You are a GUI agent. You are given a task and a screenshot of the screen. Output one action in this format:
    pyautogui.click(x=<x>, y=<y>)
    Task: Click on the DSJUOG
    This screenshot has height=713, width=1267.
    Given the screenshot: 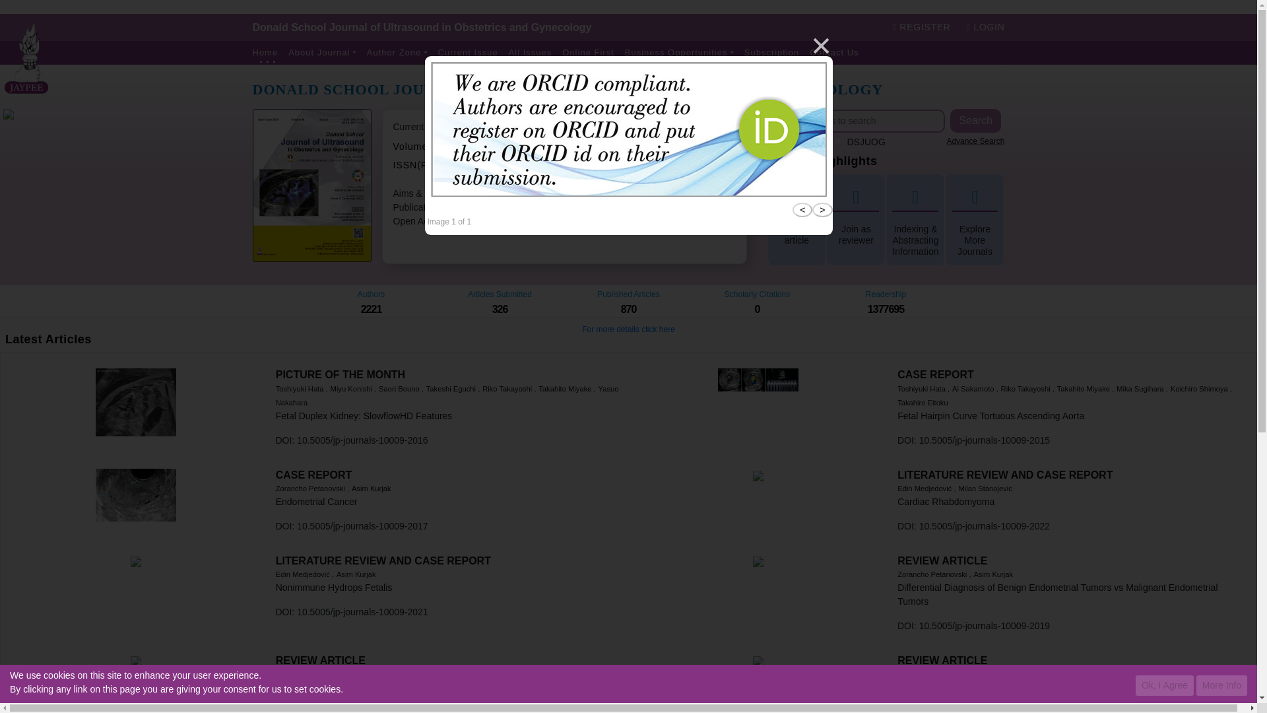 What is the action you would take?
    pyautogui.click(x=991, y=416)
    